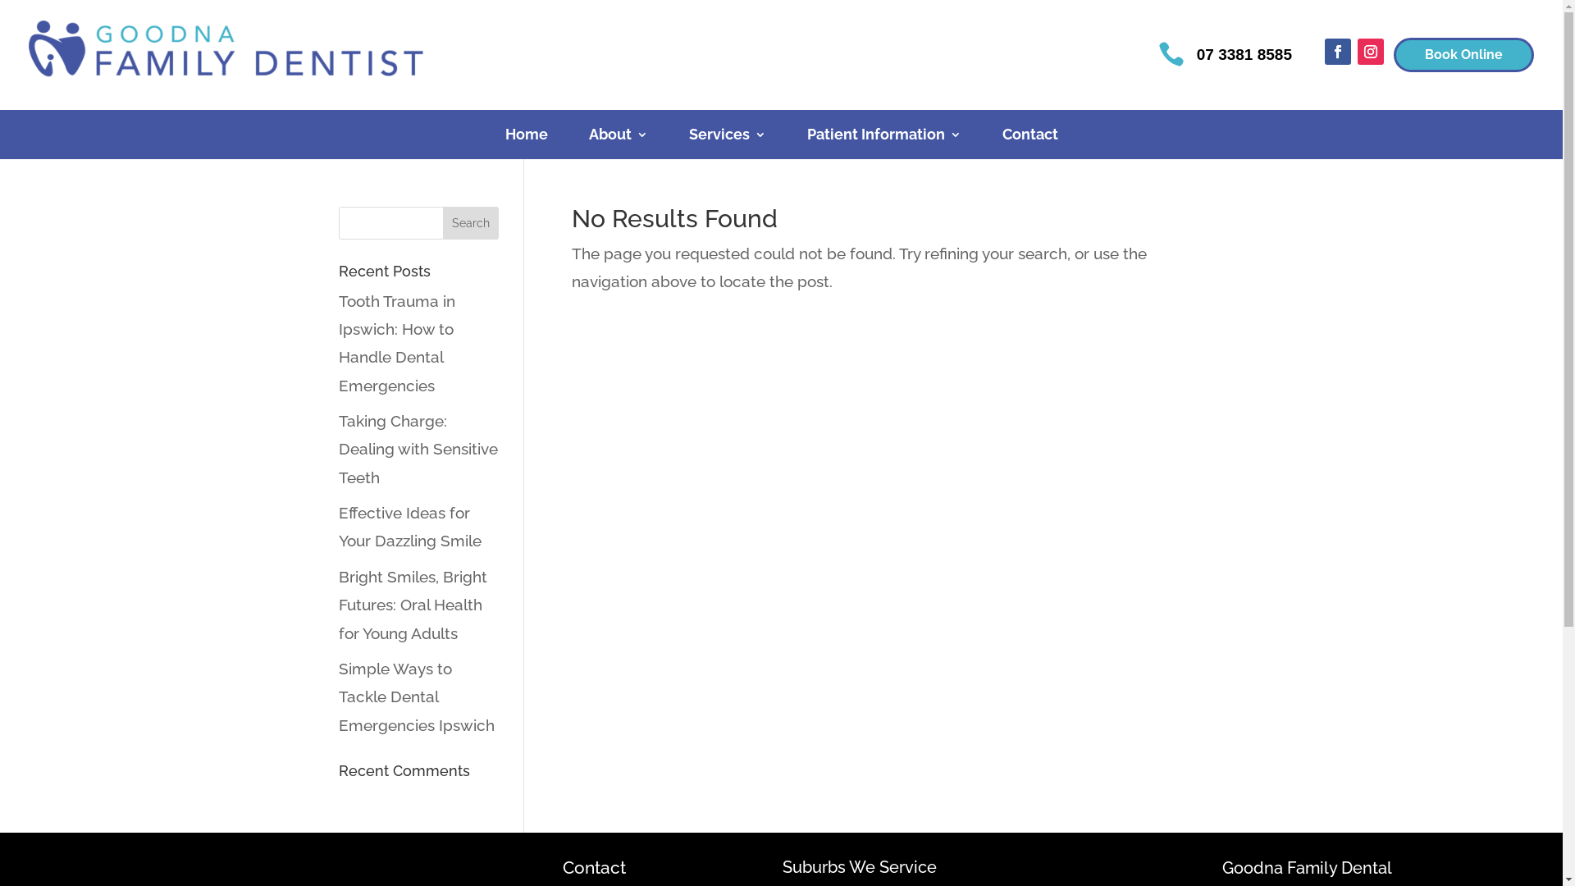 The height and width of the screenshot is (886, 1575). What do you see at coordinates (1030, 138) in the screenshot?
I see `Contact` at bounding box center [1030, 138].